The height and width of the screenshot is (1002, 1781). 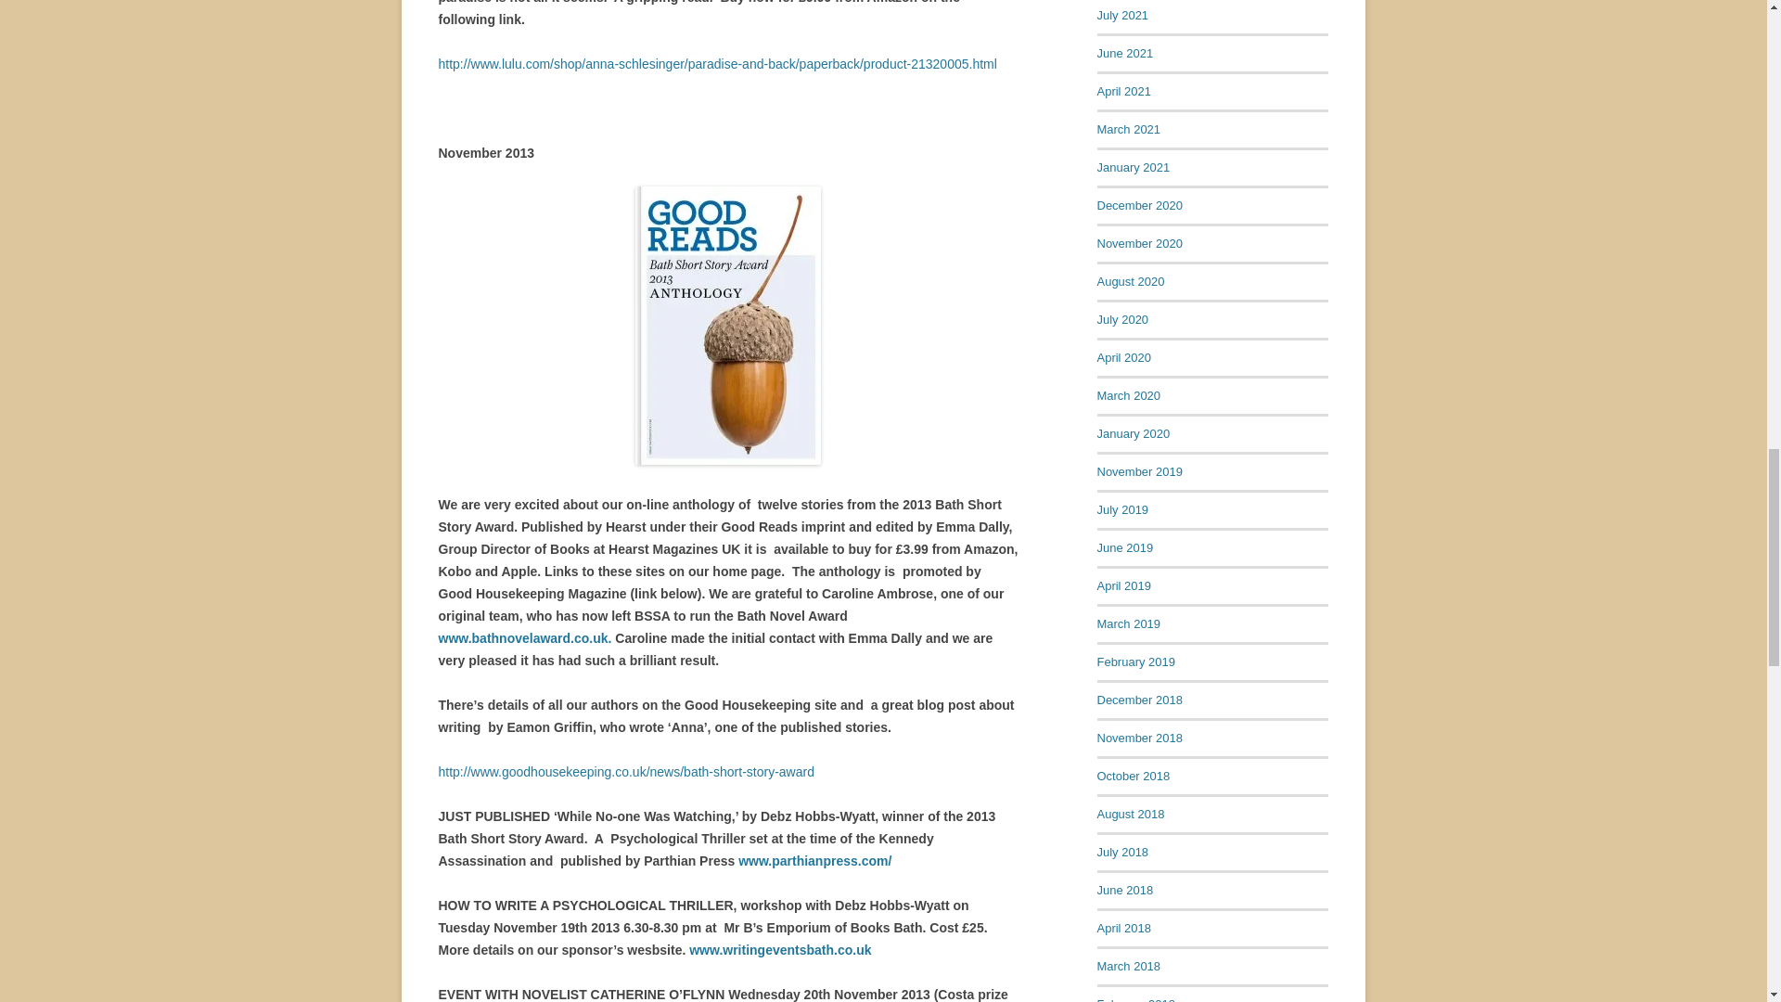 I want to click on parthianpress, so click(x=814, y=861).